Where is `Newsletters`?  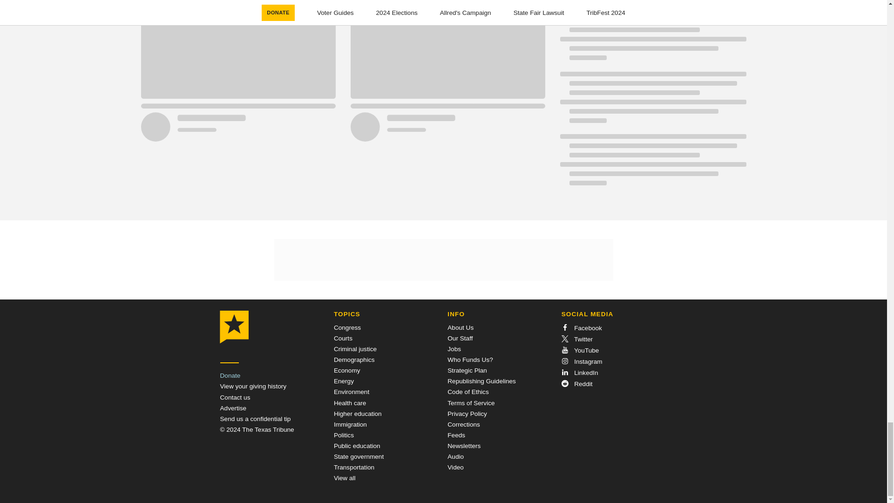
Newsletters is located at coordinates (464, 446).